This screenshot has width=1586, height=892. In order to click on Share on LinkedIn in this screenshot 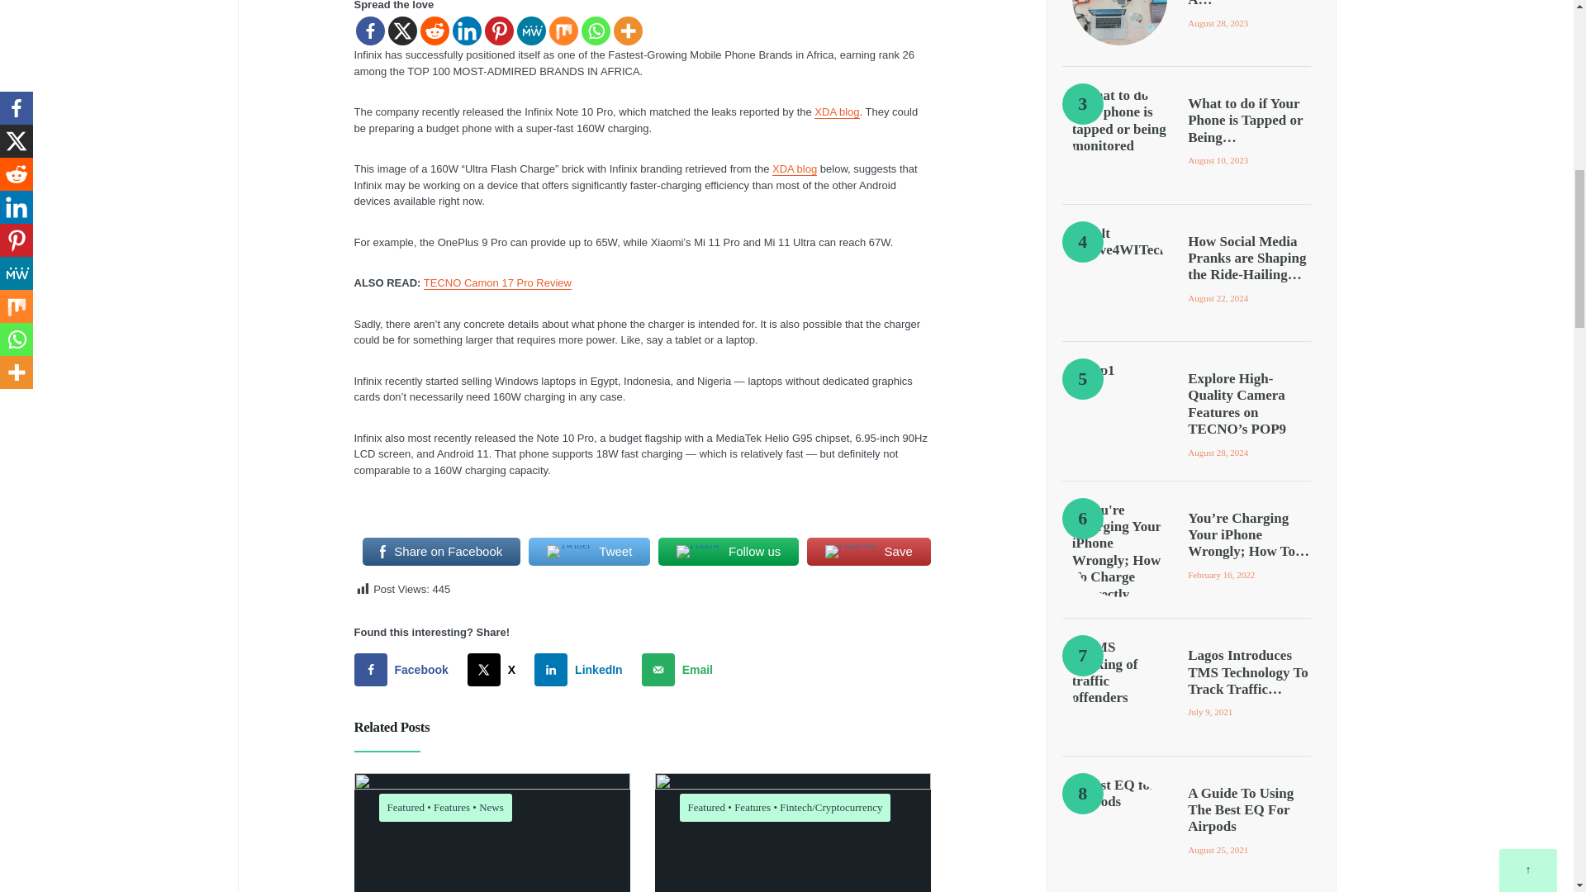, I will do `click(582, 669)`.